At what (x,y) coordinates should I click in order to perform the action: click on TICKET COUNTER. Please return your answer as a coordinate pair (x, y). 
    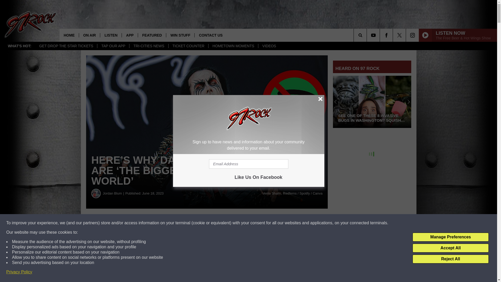
    Looking at the image, I should click on (188, 46).